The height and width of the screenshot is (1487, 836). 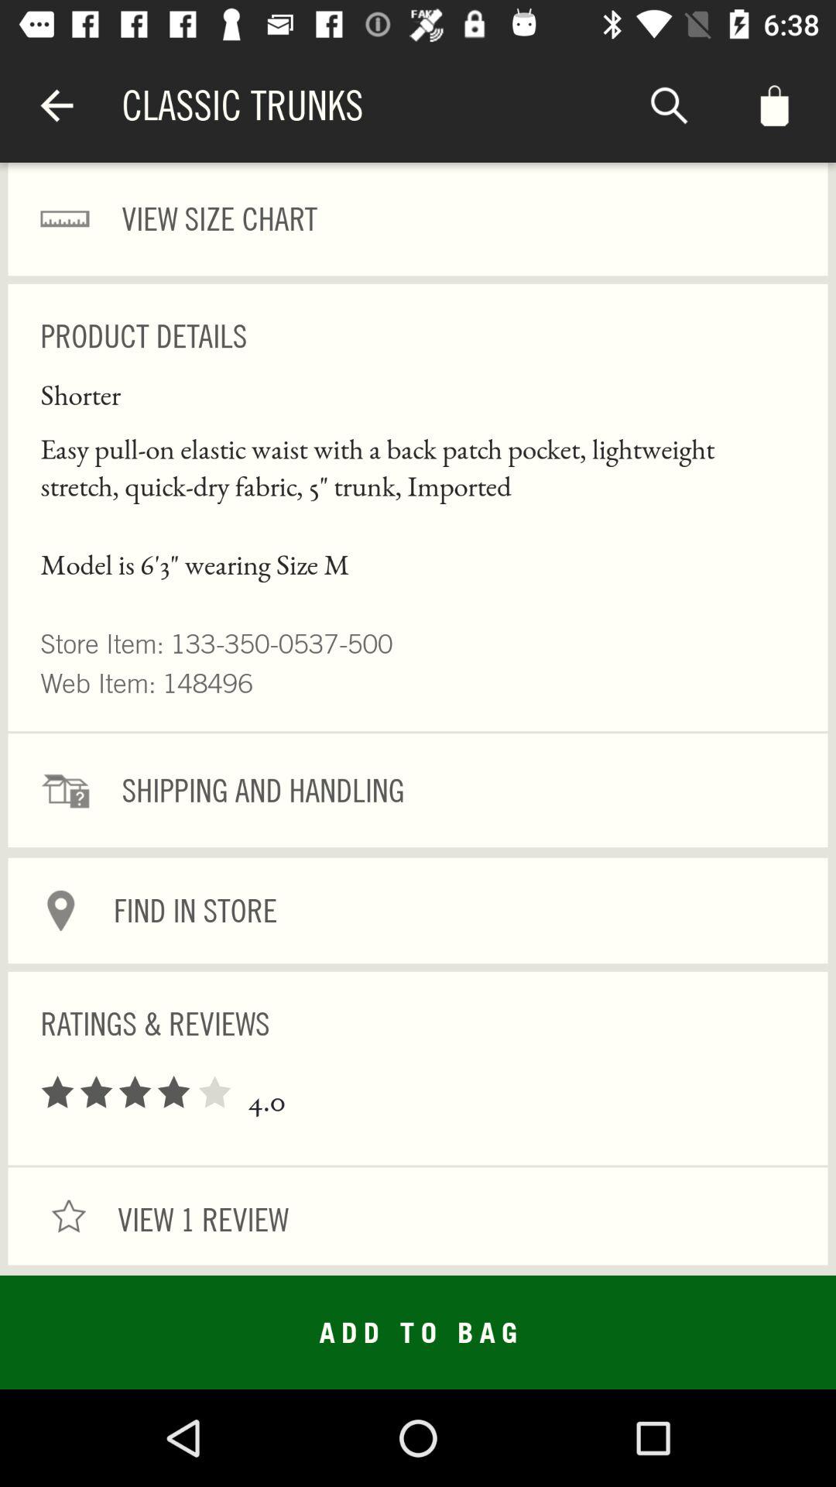 What do you see at coordinates (418, 790) in the screenshot?
I see `tap the icon above the find in store icon` at bounding box center [418, 790].